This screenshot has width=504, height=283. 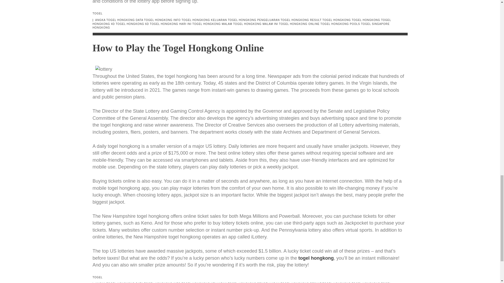 What do you see at coordinates (171, 24) in the screenshot?
I see `TOGEL HONGKONG HARI INI` at bounding box center [171, 24].